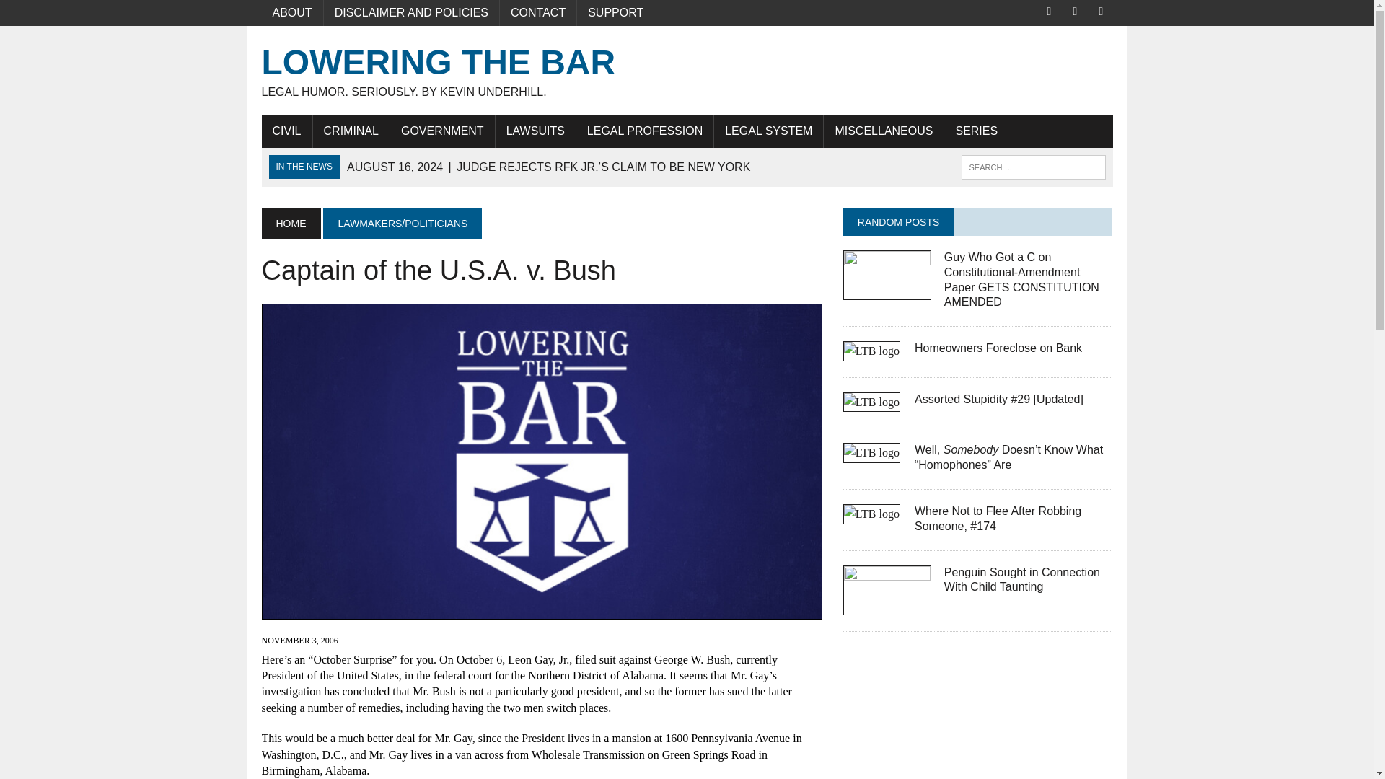 The image size is (1385, 779). What do you see at coordinates (615, 13) in the screenshot?
I see `SUPPORT` at bounding box center [615, 13].